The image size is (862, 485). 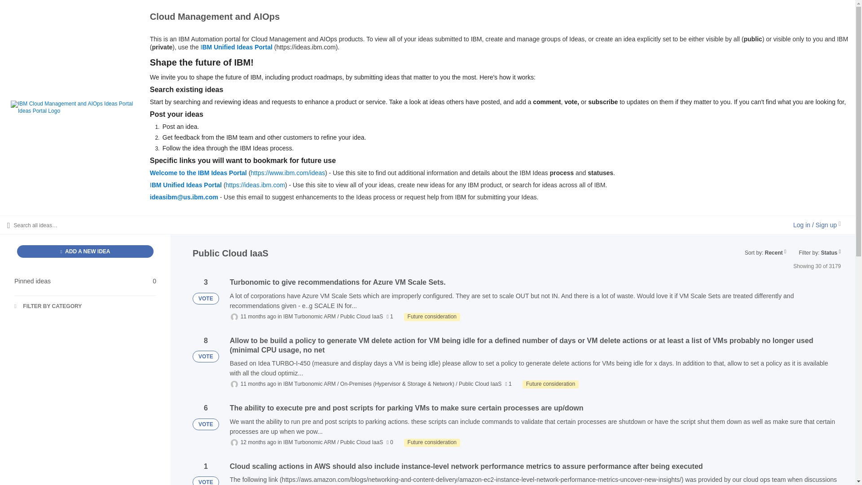 What do you see at coordinates (432, 443) in the screenshot?
I see `Future consideration` at bounding box center [432, 443].